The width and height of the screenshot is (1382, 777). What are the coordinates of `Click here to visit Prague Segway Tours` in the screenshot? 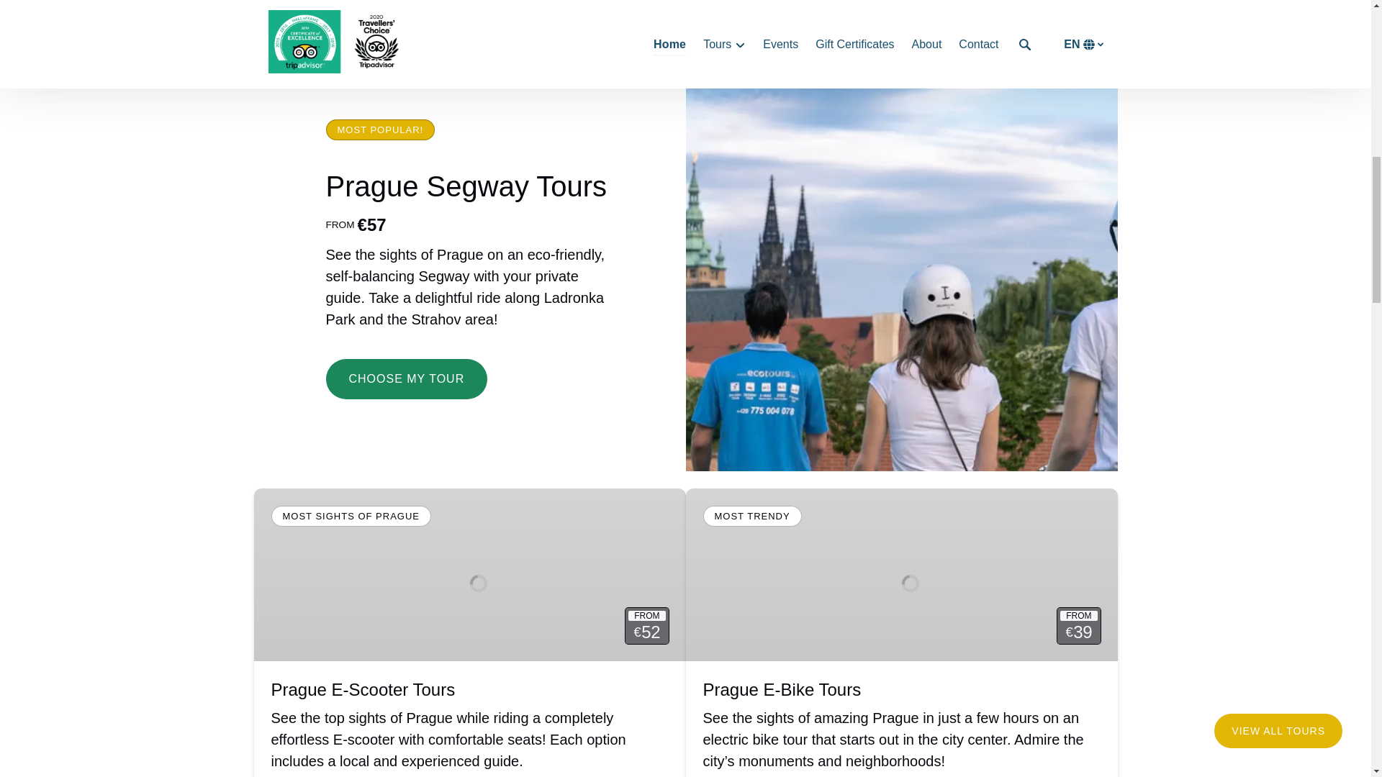 It's located at (465, 186).